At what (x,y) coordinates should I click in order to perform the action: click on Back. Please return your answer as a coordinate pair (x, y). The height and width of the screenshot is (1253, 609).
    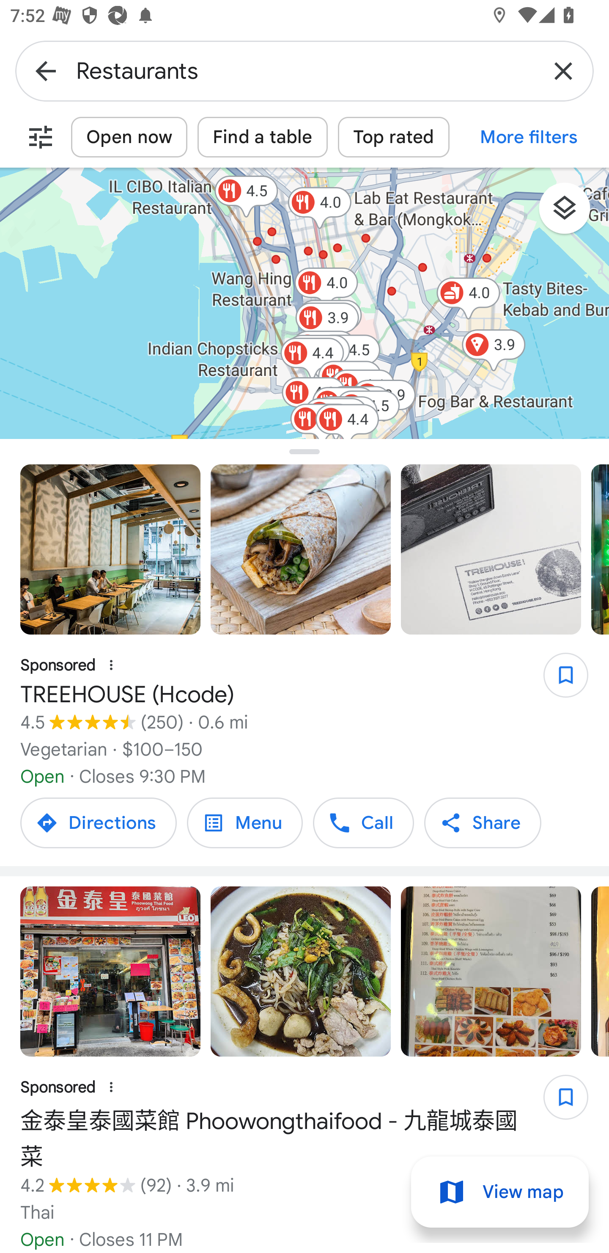
    Looking at the image, I should click on (46, 70).